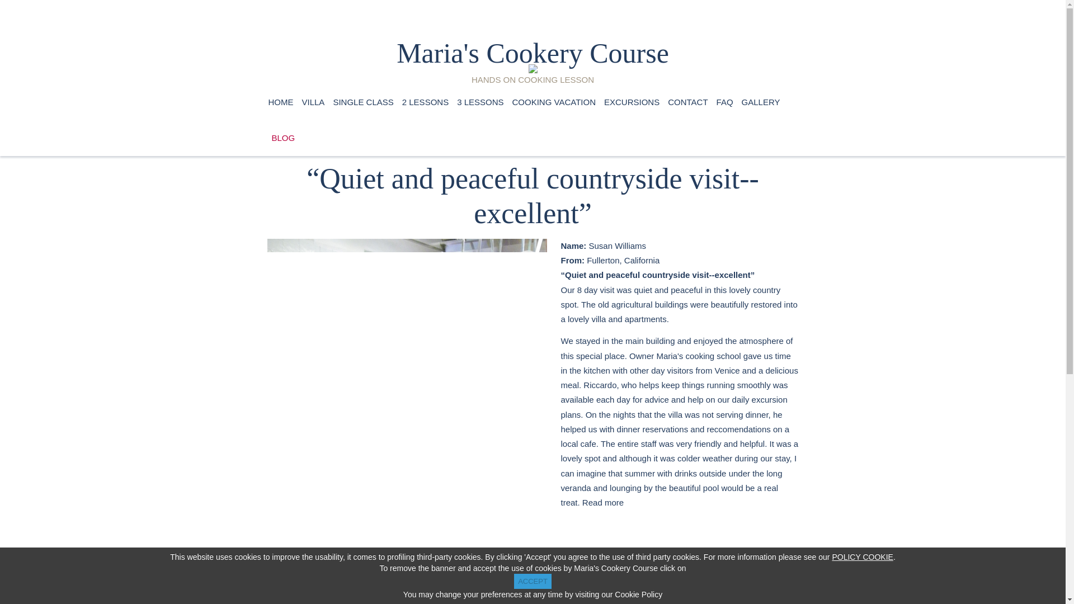  I want to click on 2 LESSONS, so click(425, 102).